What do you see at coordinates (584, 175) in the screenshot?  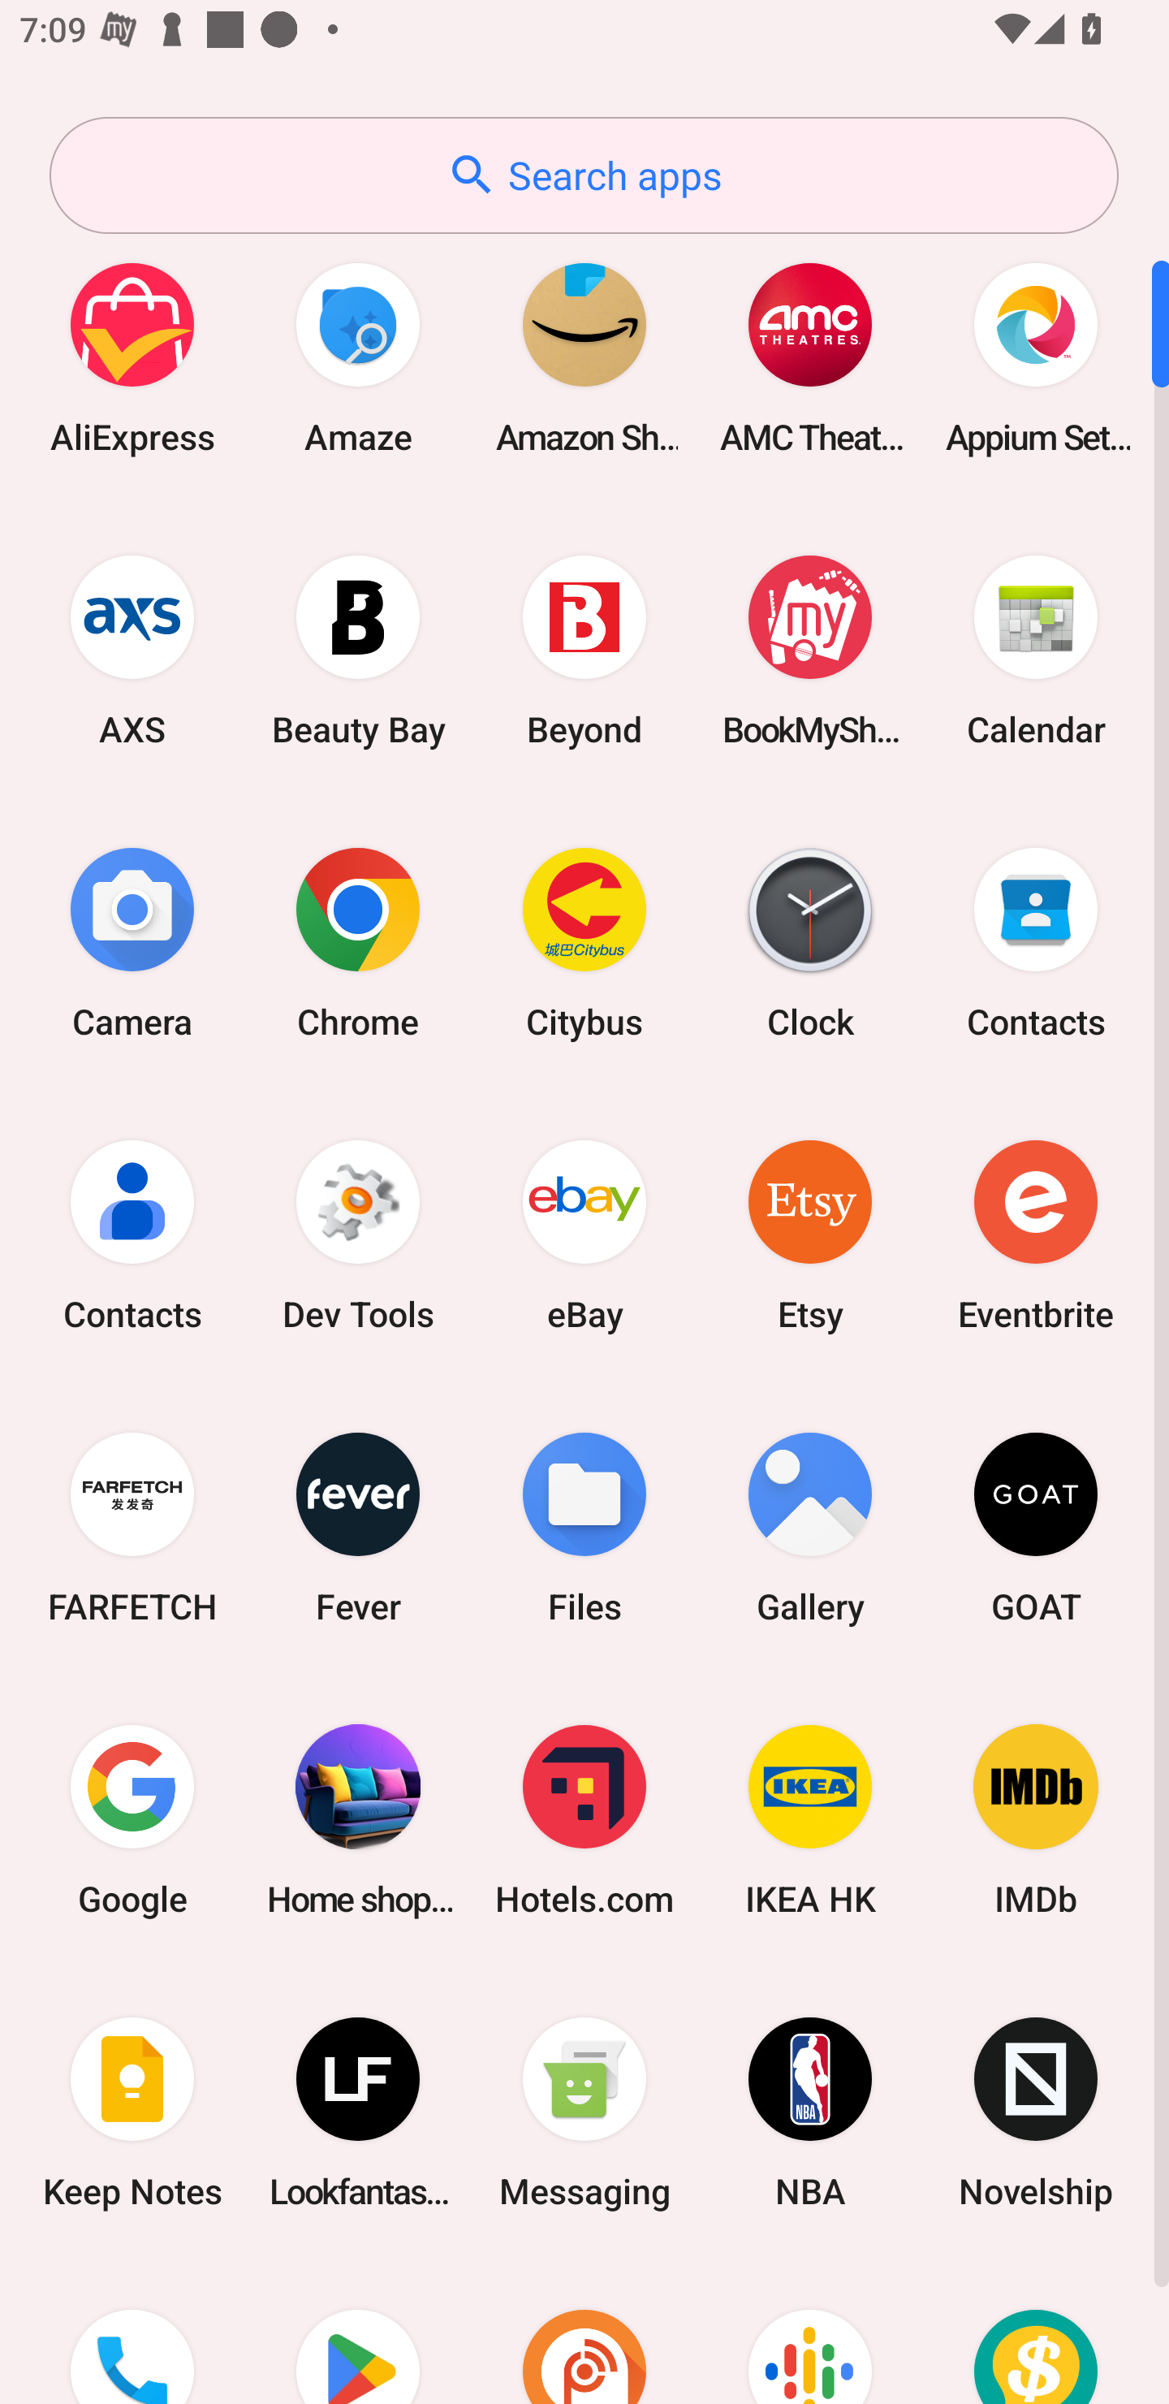 I see `  Search apps` at bounding box center [584, 175].